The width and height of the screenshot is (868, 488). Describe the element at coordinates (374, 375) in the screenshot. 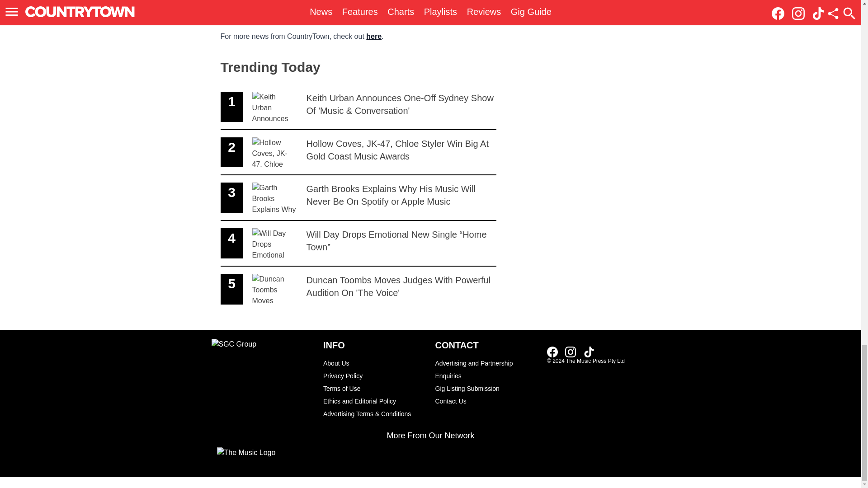

I see `Privacy Policy` at that location.